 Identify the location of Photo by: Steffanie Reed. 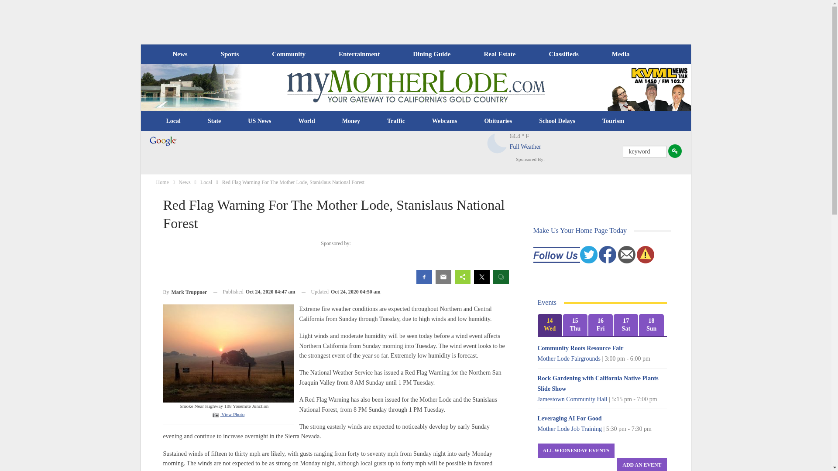
(229, 353).